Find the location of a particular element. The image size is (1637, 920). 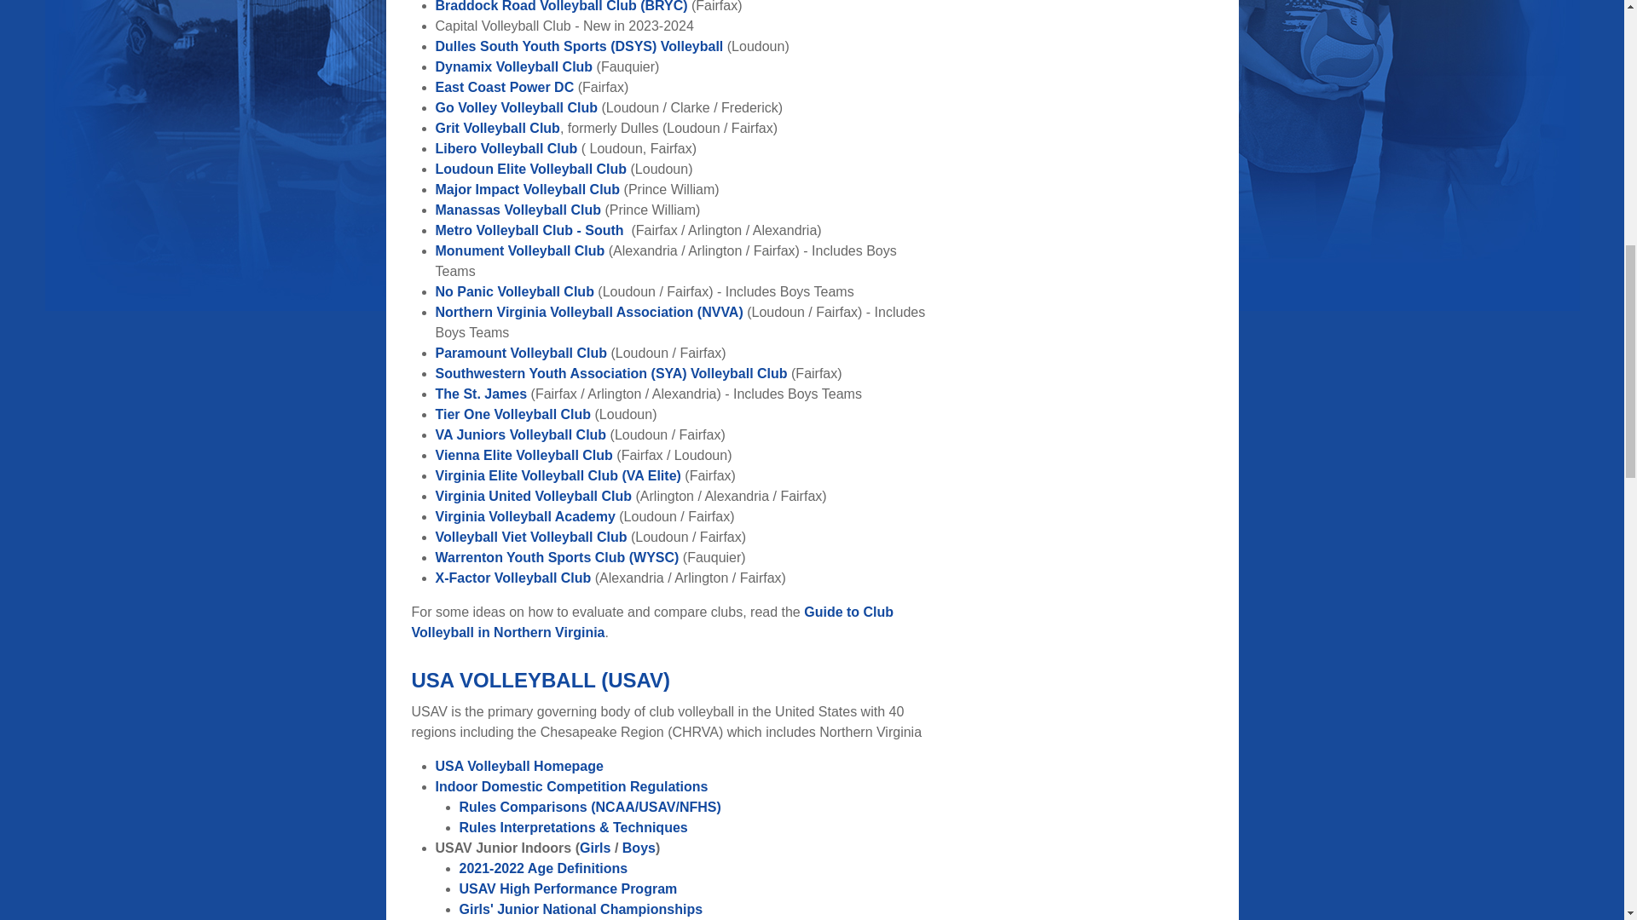

Go Volley Volleyball Club  is located at coordinates (518, 107).